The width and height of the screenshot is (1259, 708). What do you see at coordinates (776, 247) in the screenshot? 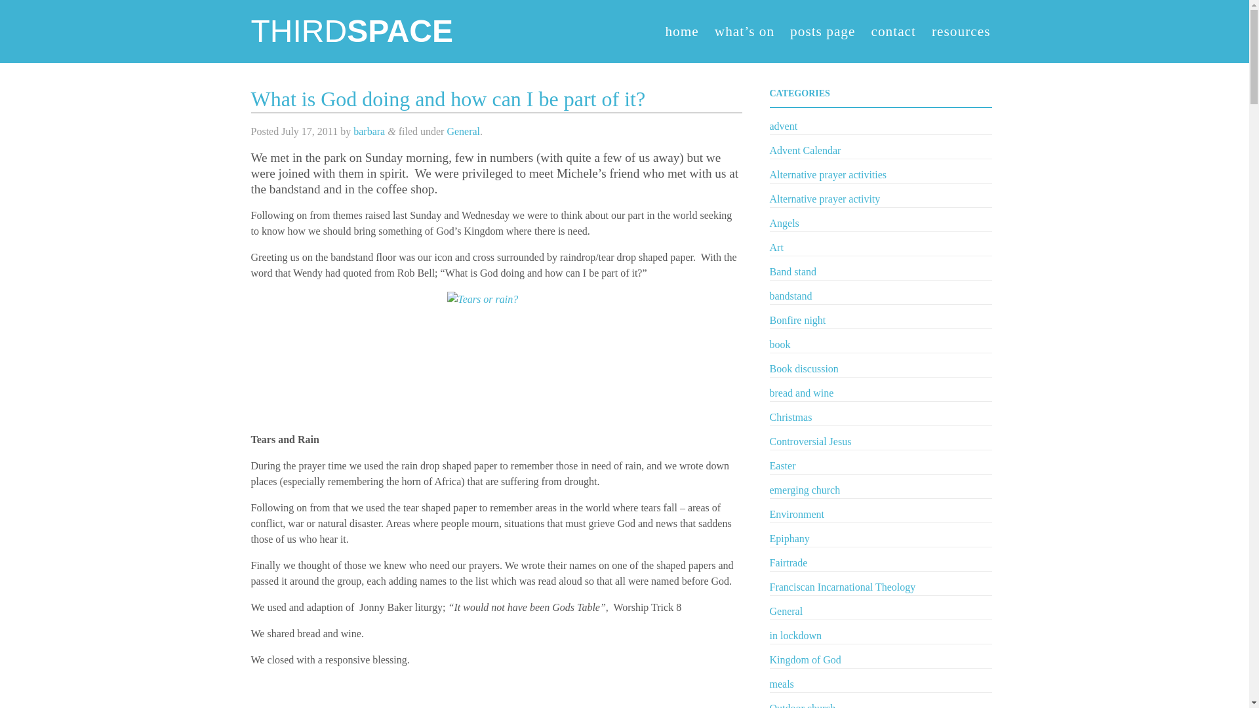
I see `Art` at bounding box center [776, 247].